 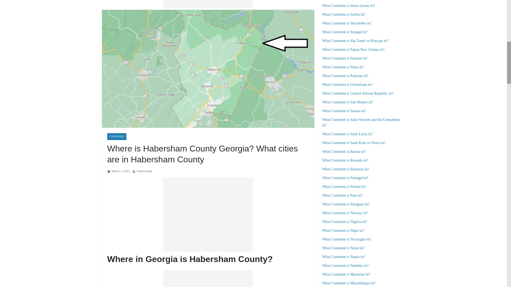 I want to click on What Continent is Uzbekistan in?, so click(x=347, y=85).